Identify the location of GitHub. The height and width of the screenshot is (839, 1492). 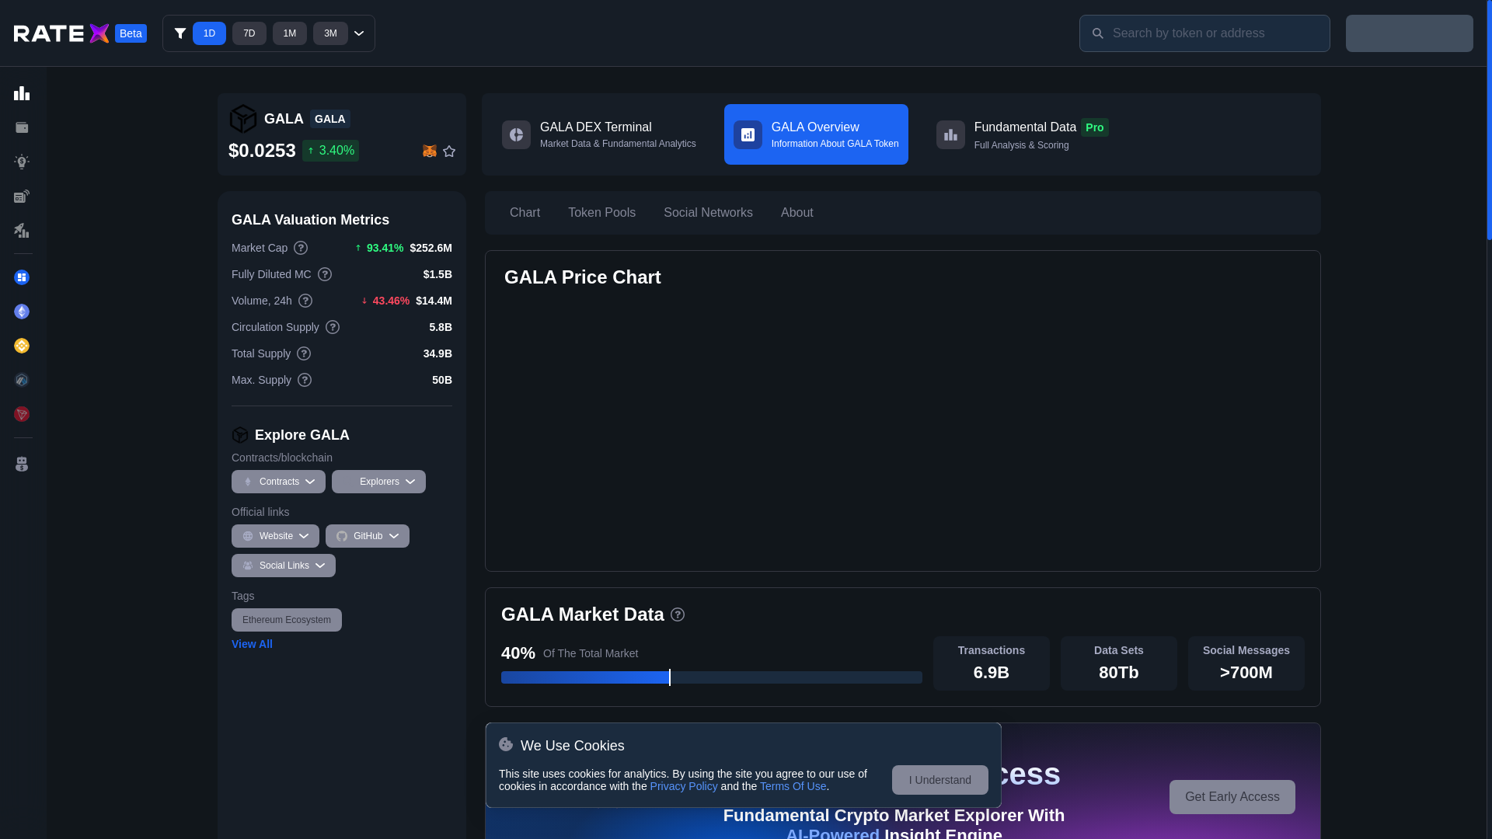
(252, 643).